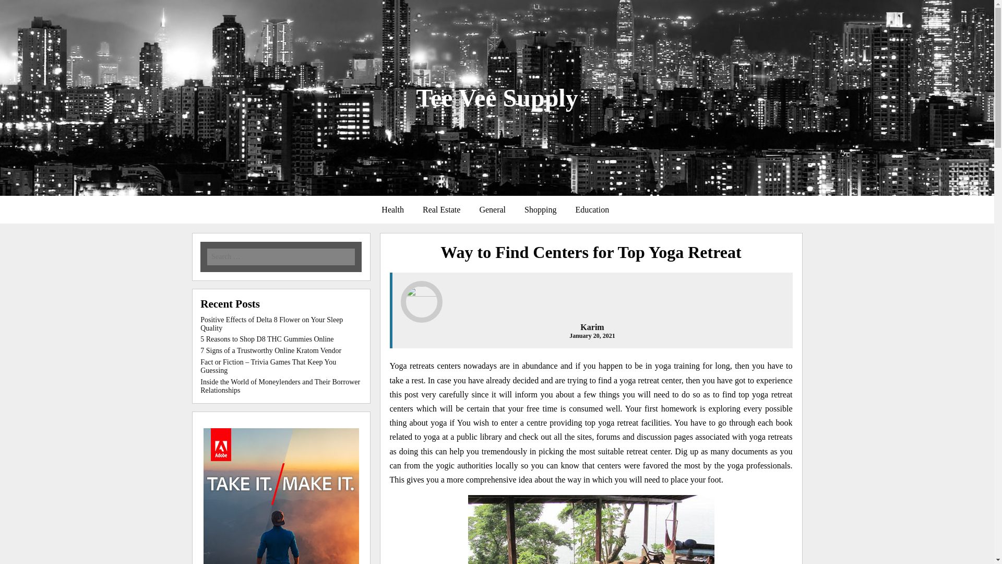 Image resolution: width=1002 pixels, height=564 pixels. What do you see at coordinates (592, 327) in the screenshot?
I see `View all posts by Karim` at bounding box center [592, 327].